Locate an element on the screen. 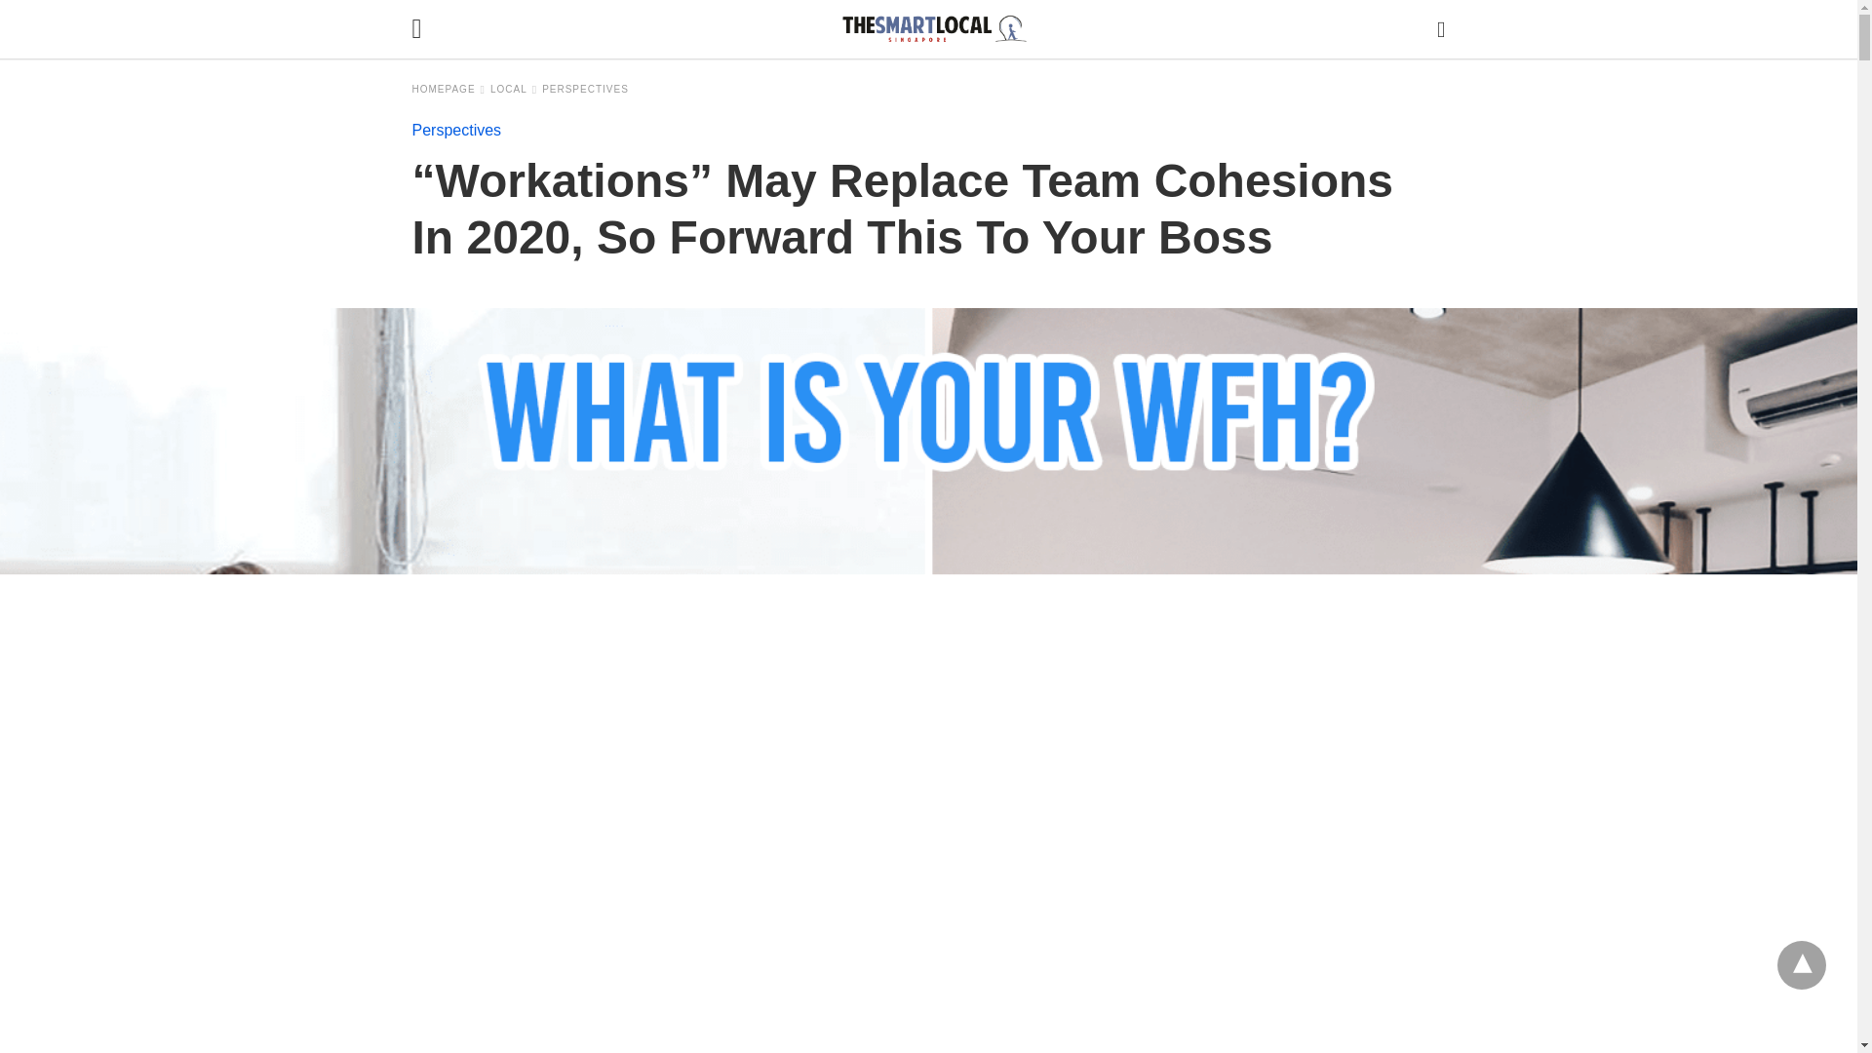 The width and height of the screenshot is (1872, 1053). Local is located at coordinates (514, 90).